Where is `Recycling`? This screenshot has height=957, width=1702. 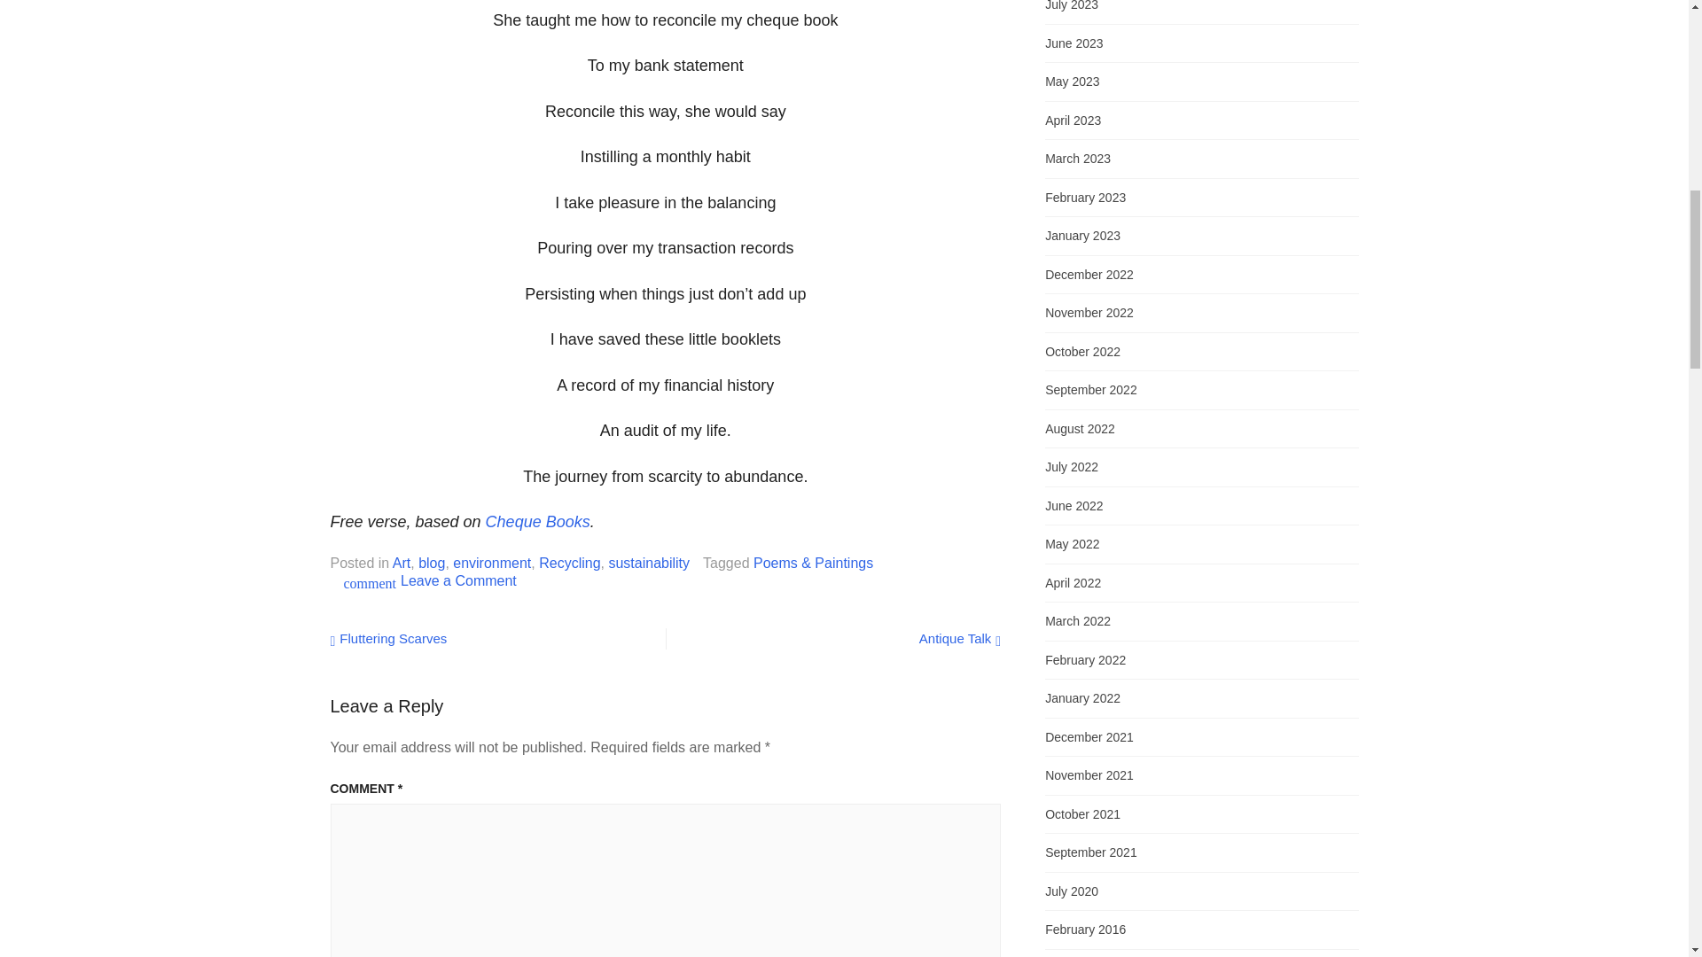
Recycling is located at coordinates (569, 562).